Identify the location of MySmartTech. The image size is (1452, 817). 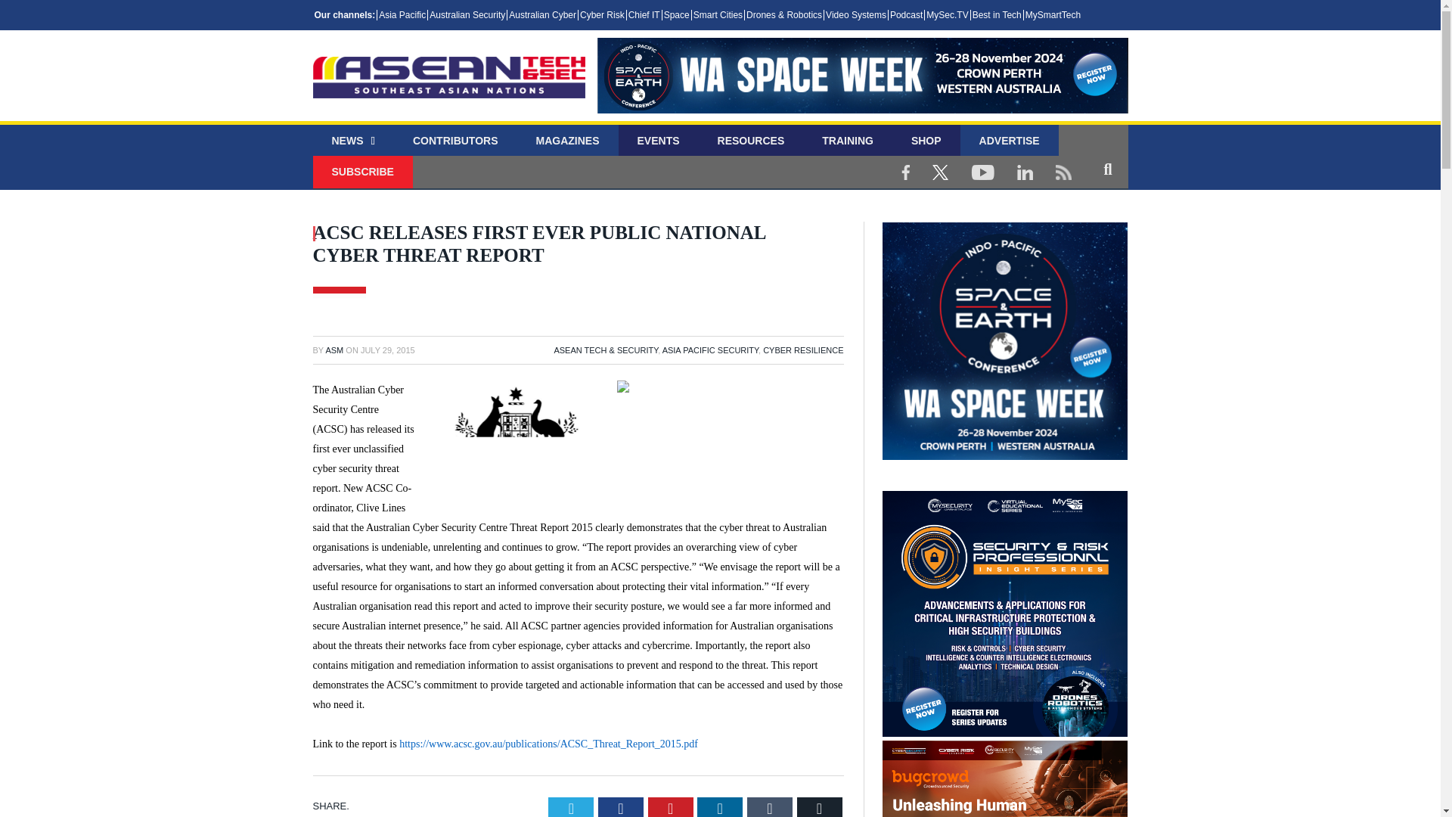
(1053, 15).